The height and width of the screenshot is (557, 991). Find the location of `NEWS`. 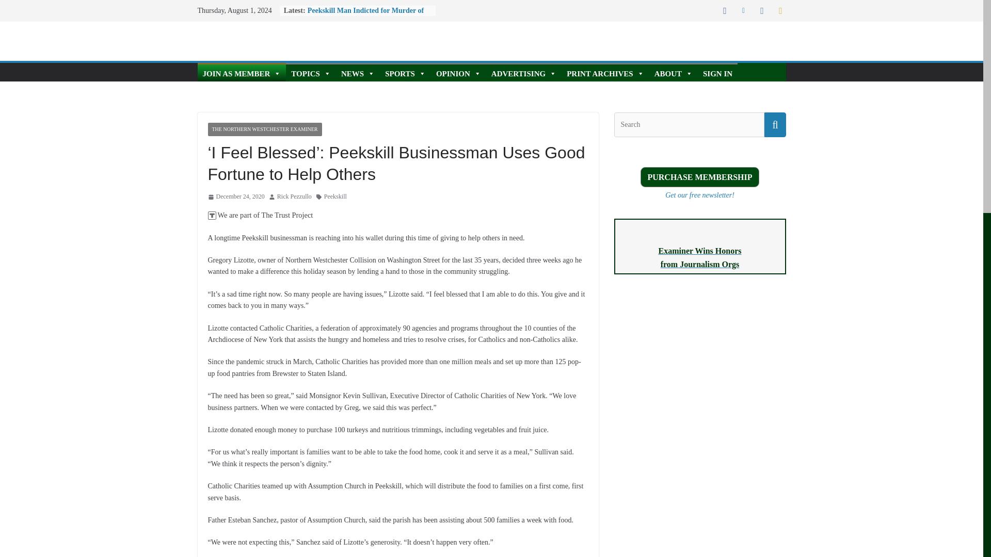

NEWS is located at coordinates (357, 72).